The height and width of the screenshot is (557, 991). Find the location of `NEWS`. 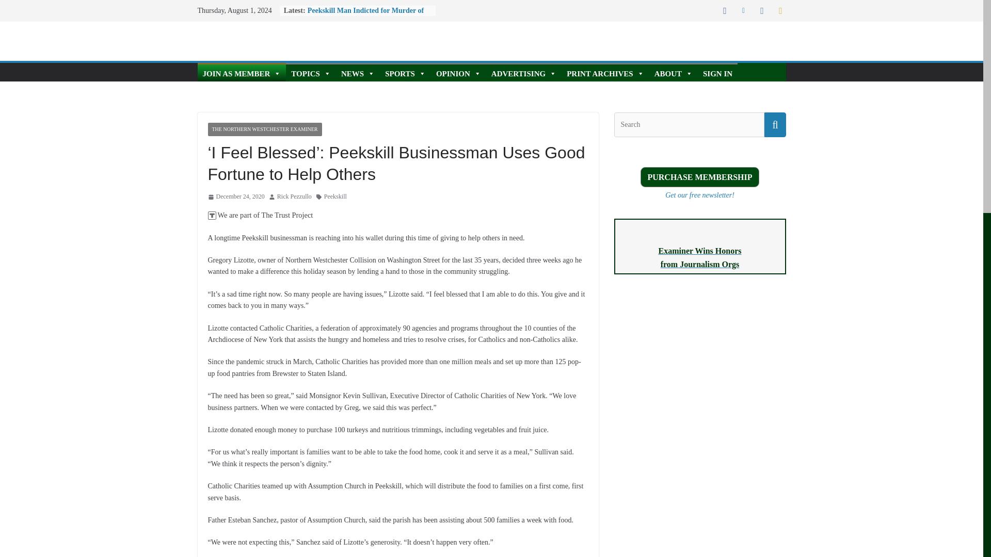

NEWS is located at coordinates (357, 72).